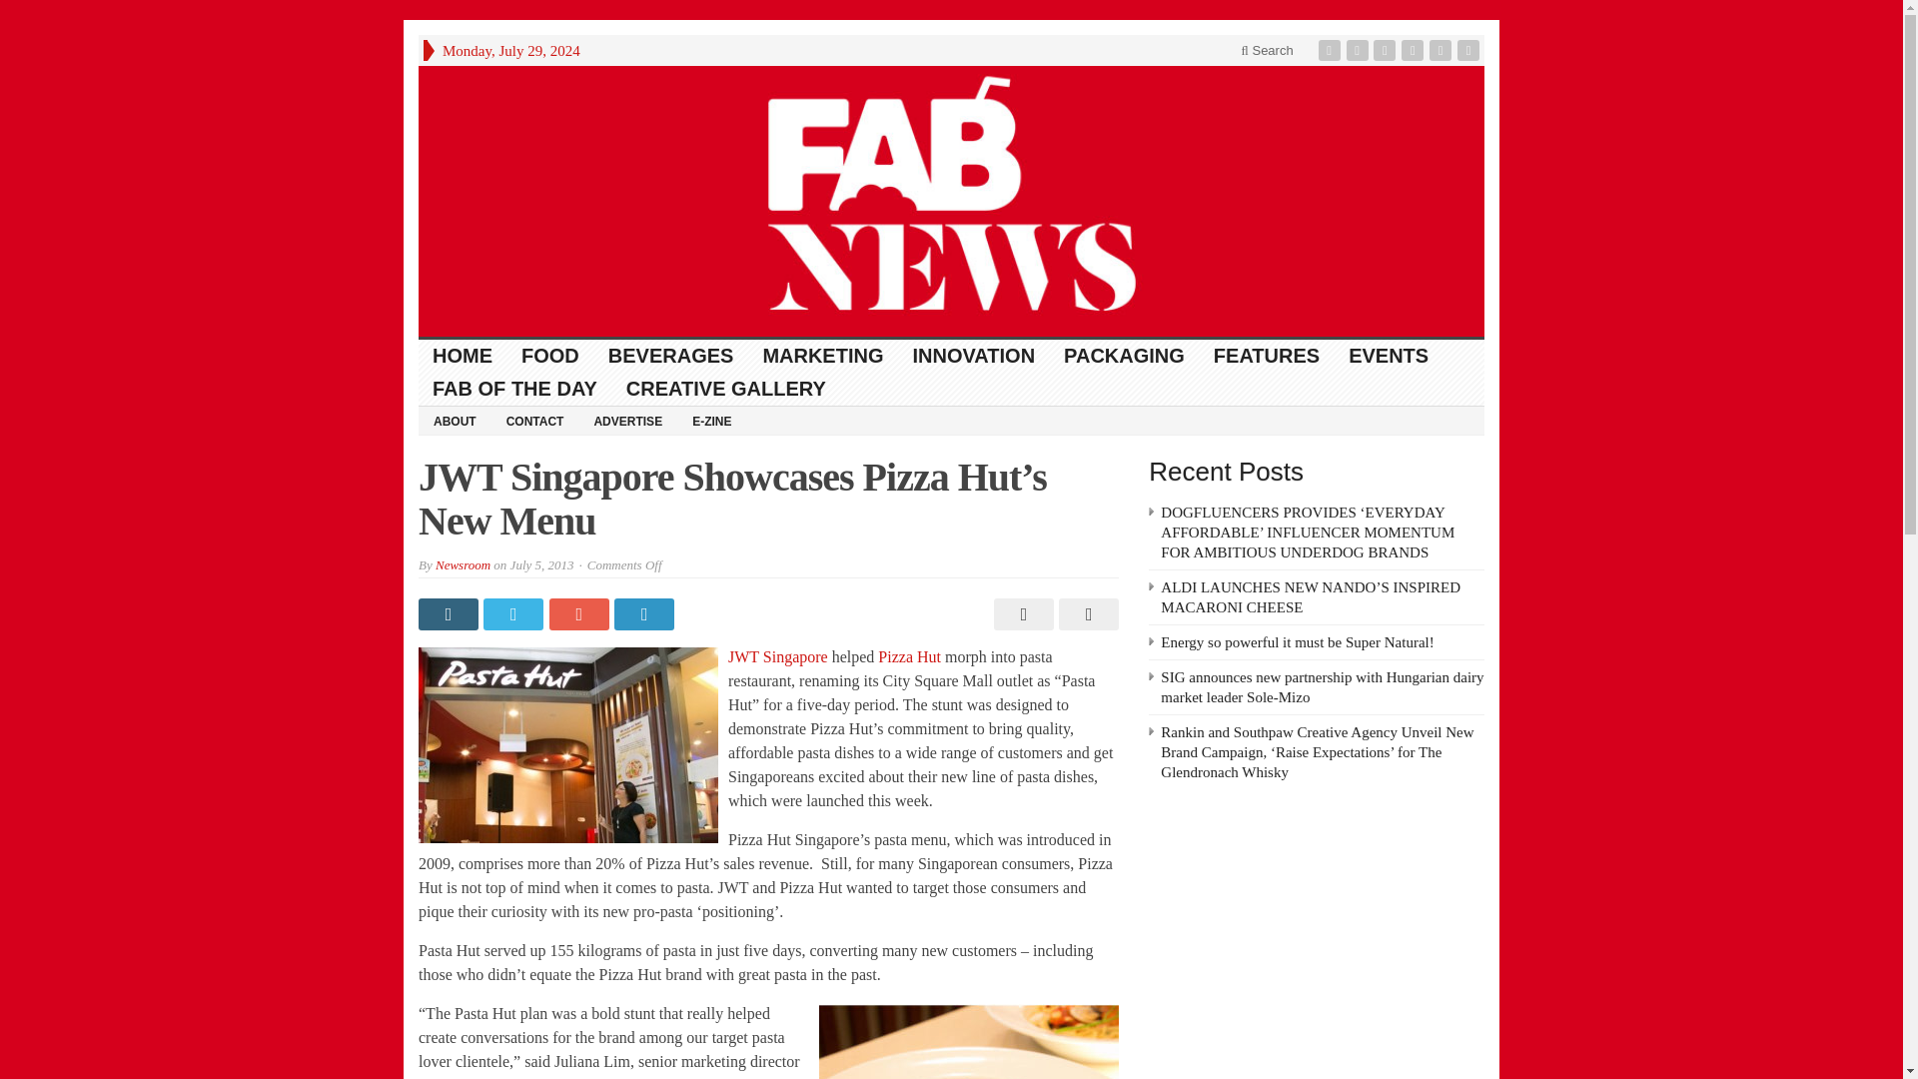 This screenshot has width=1918, height=1079. Describe the element at coordinates (551, 356) in the screenshot. I see `FOOD` at that location.